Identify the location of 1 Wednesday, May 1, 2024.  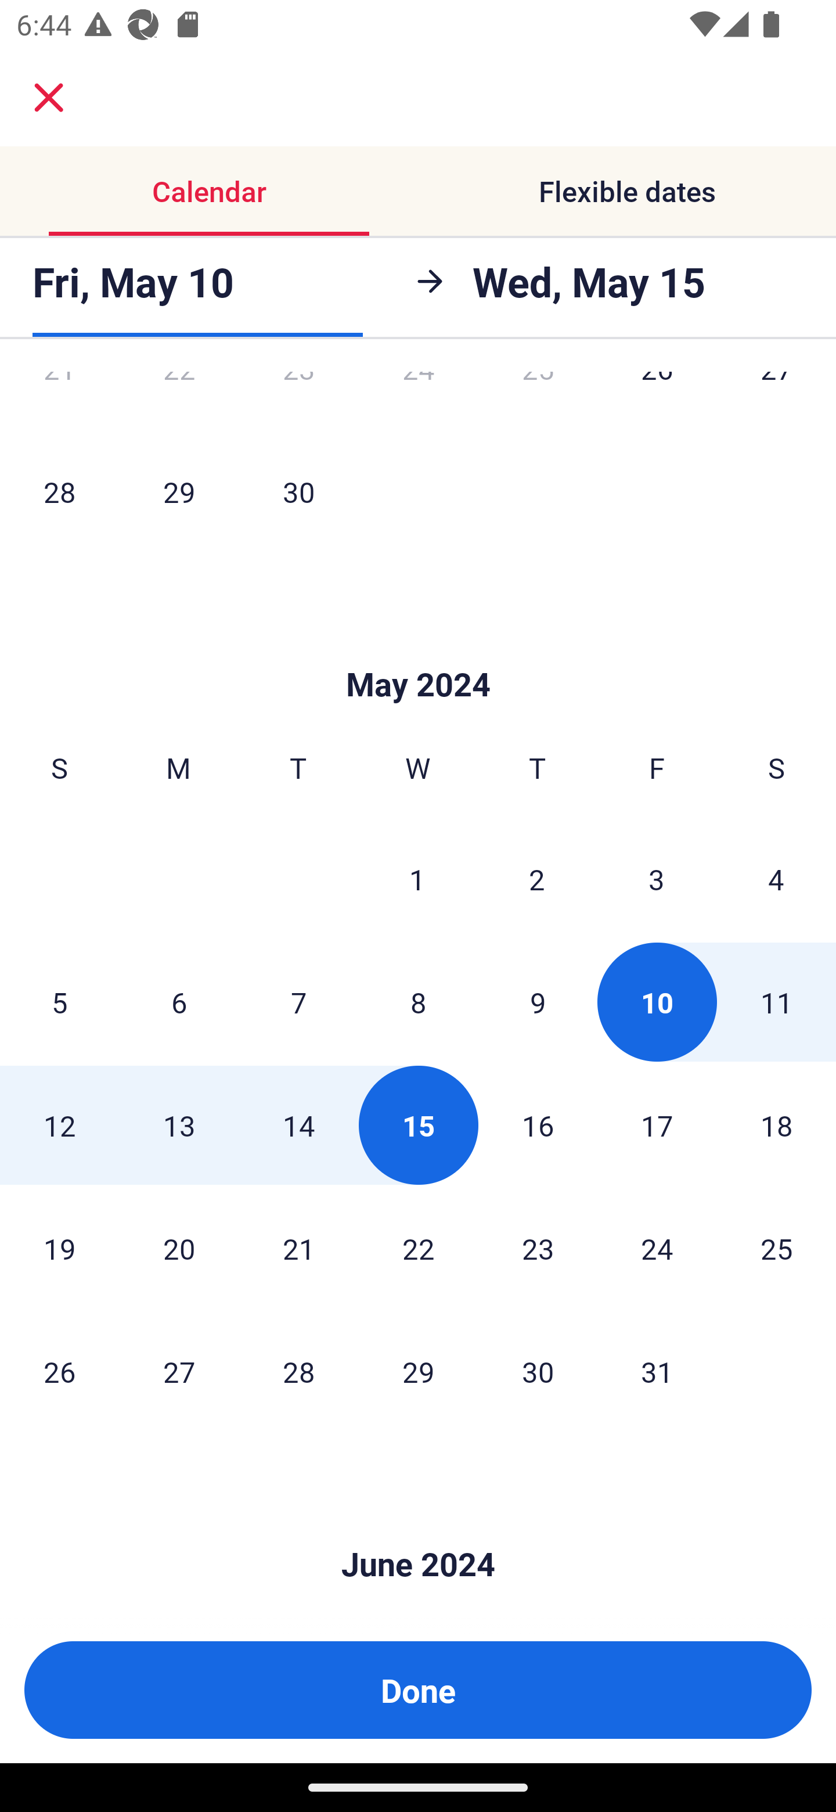
(417, 879).